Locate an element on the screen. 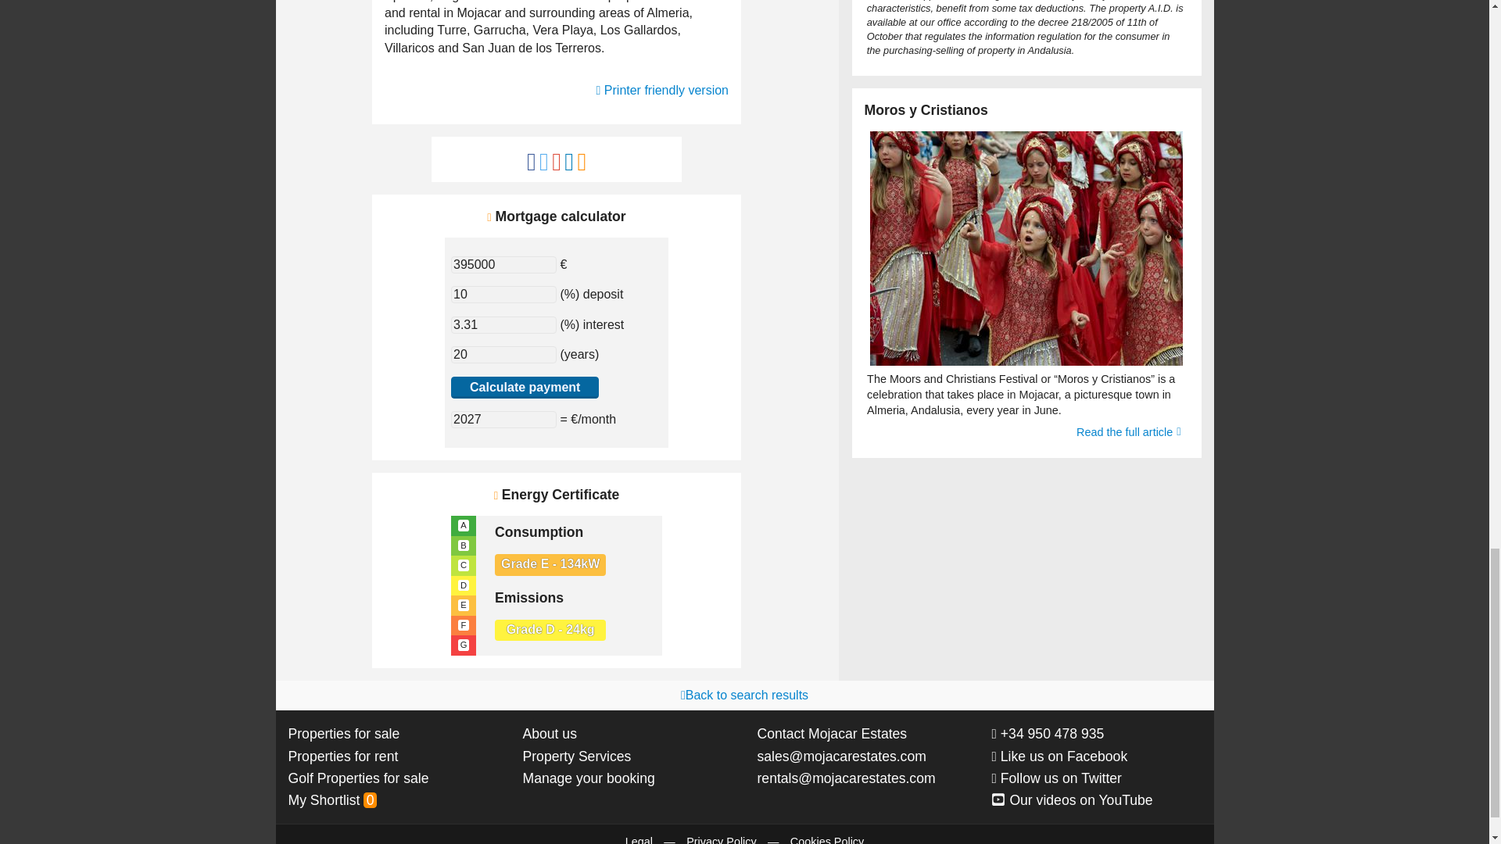 This screenshot has height=844, width=1501. Property Services is located at coordinates (576, 756).